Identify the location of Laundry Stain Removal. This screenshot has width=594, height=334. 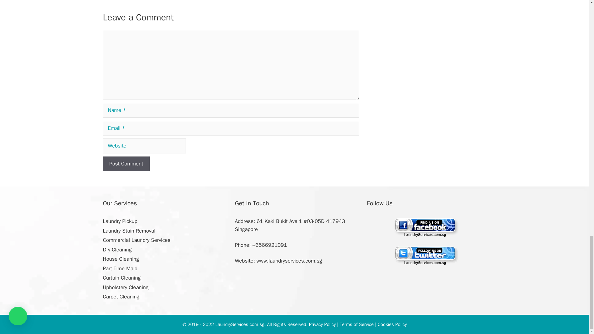
(129, 231).